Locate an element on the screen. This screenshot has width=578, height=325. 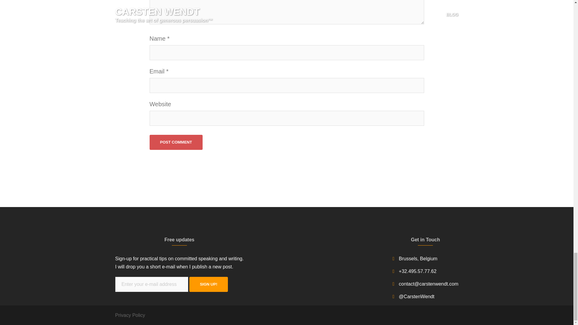
Sign up is located at coordinates (208, 284).